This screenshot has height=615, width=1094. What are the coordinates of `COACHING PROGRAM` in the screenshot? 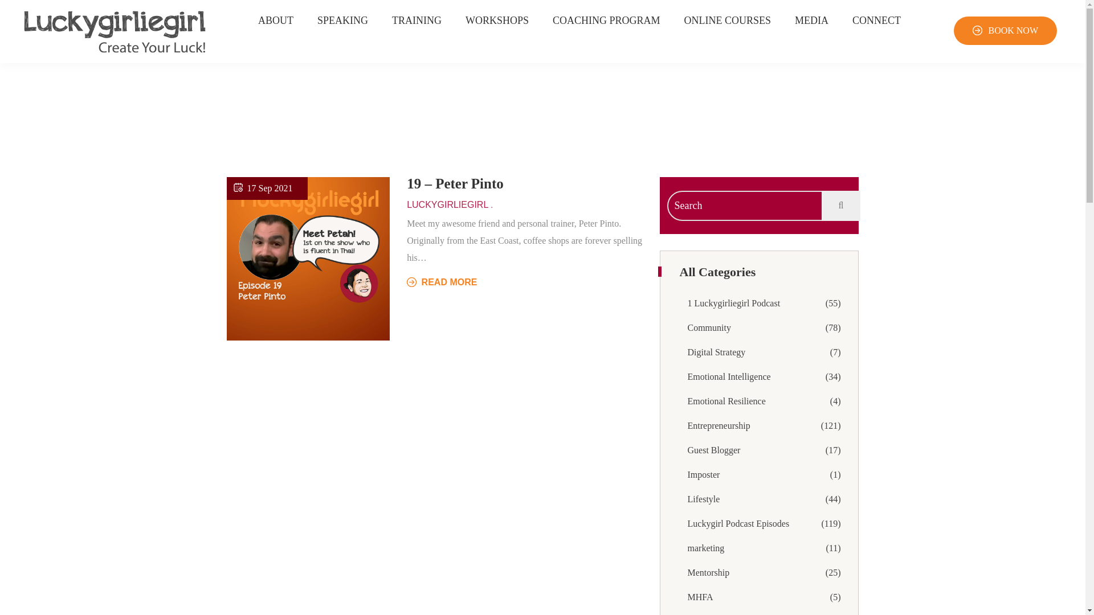 It's located at (710, 450).